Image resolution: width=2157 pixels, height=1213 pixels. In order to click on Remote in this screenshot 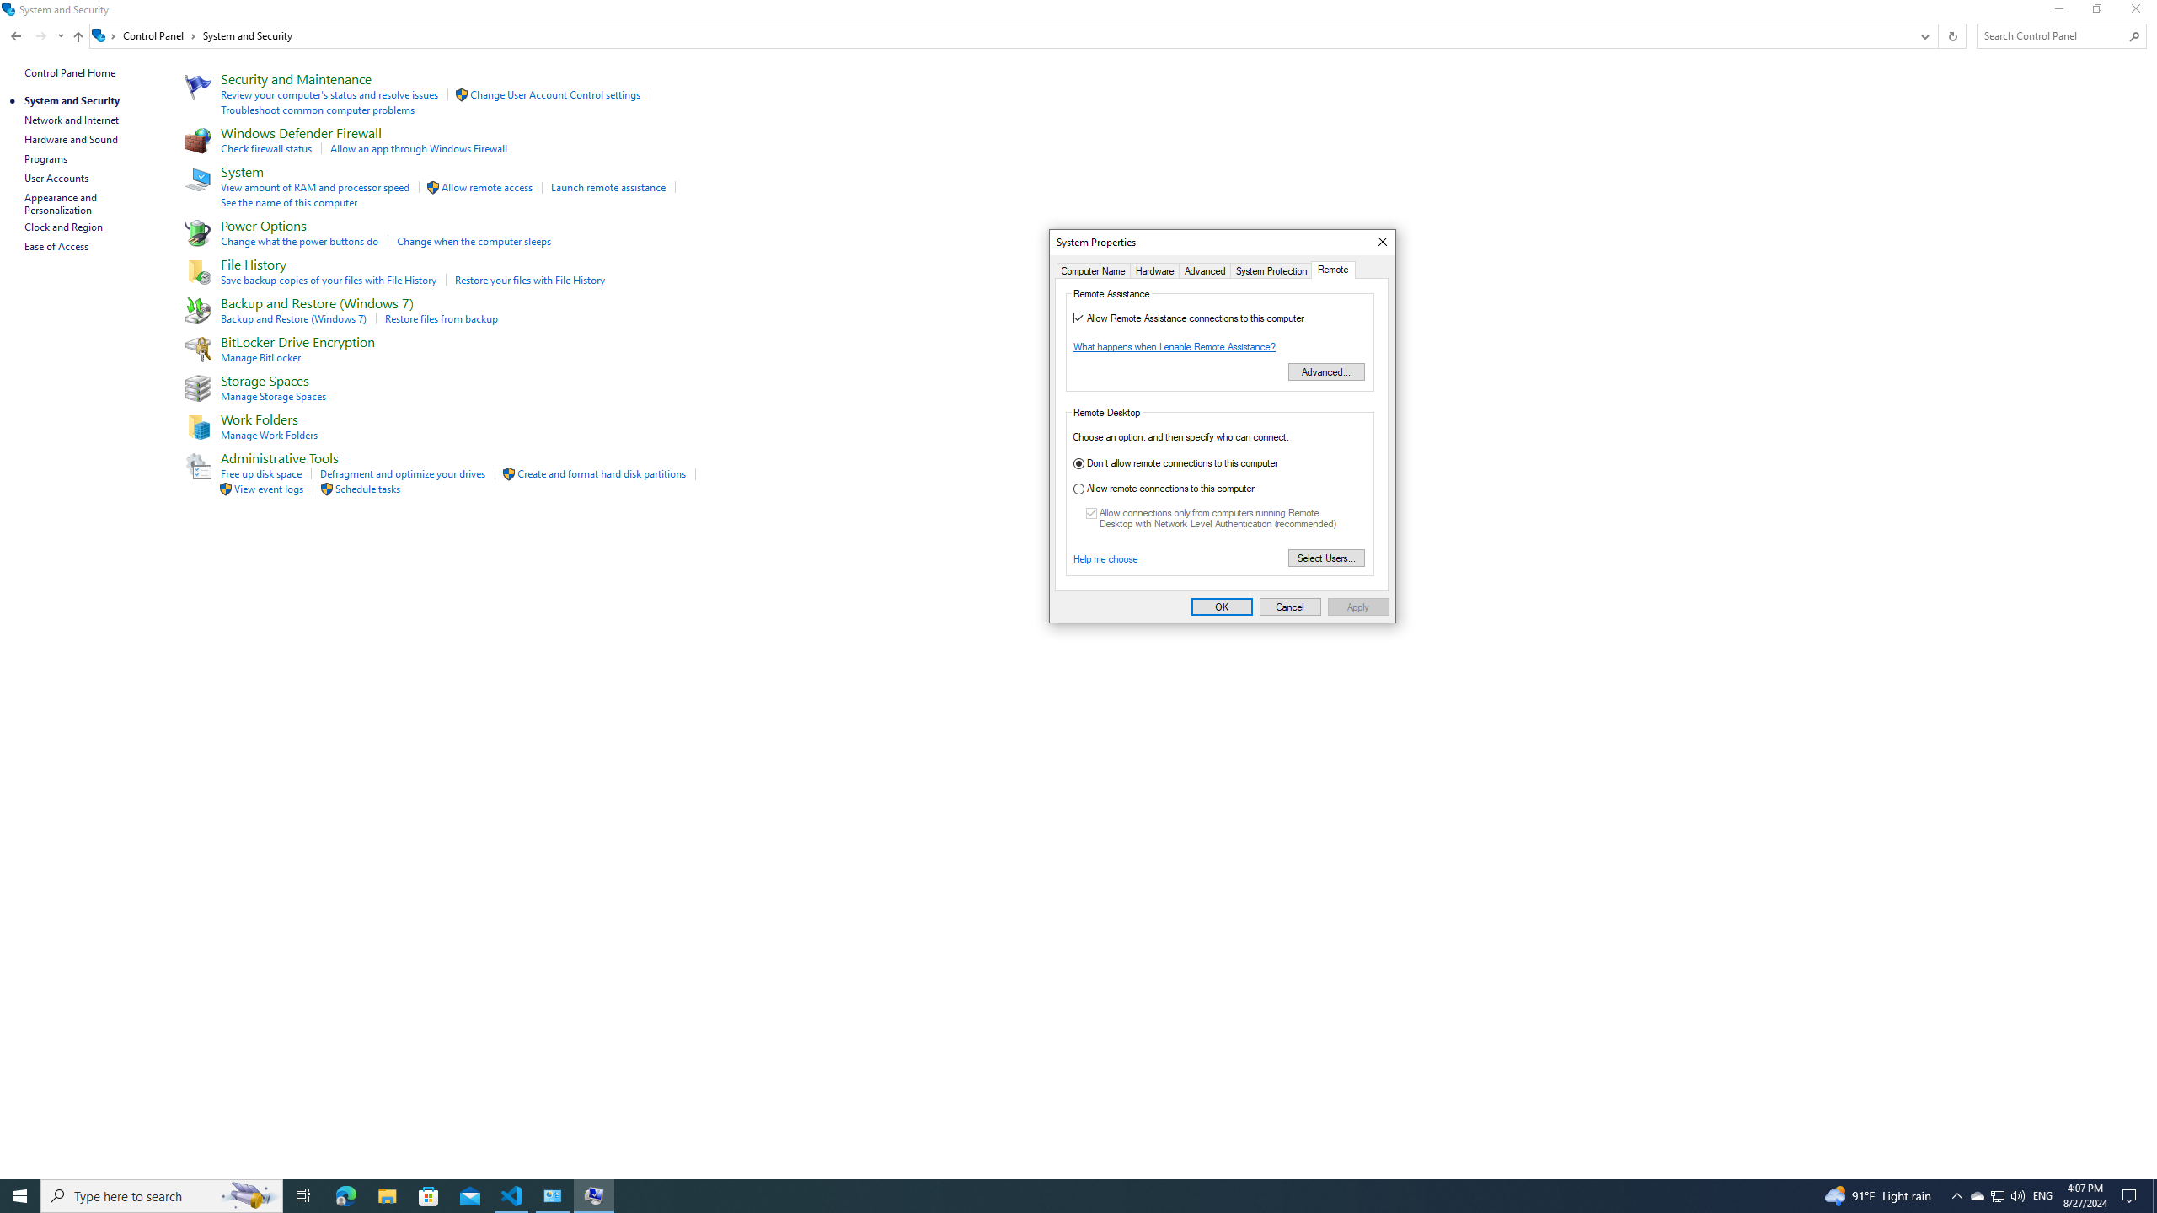, I will do `click(1334, 270)`.